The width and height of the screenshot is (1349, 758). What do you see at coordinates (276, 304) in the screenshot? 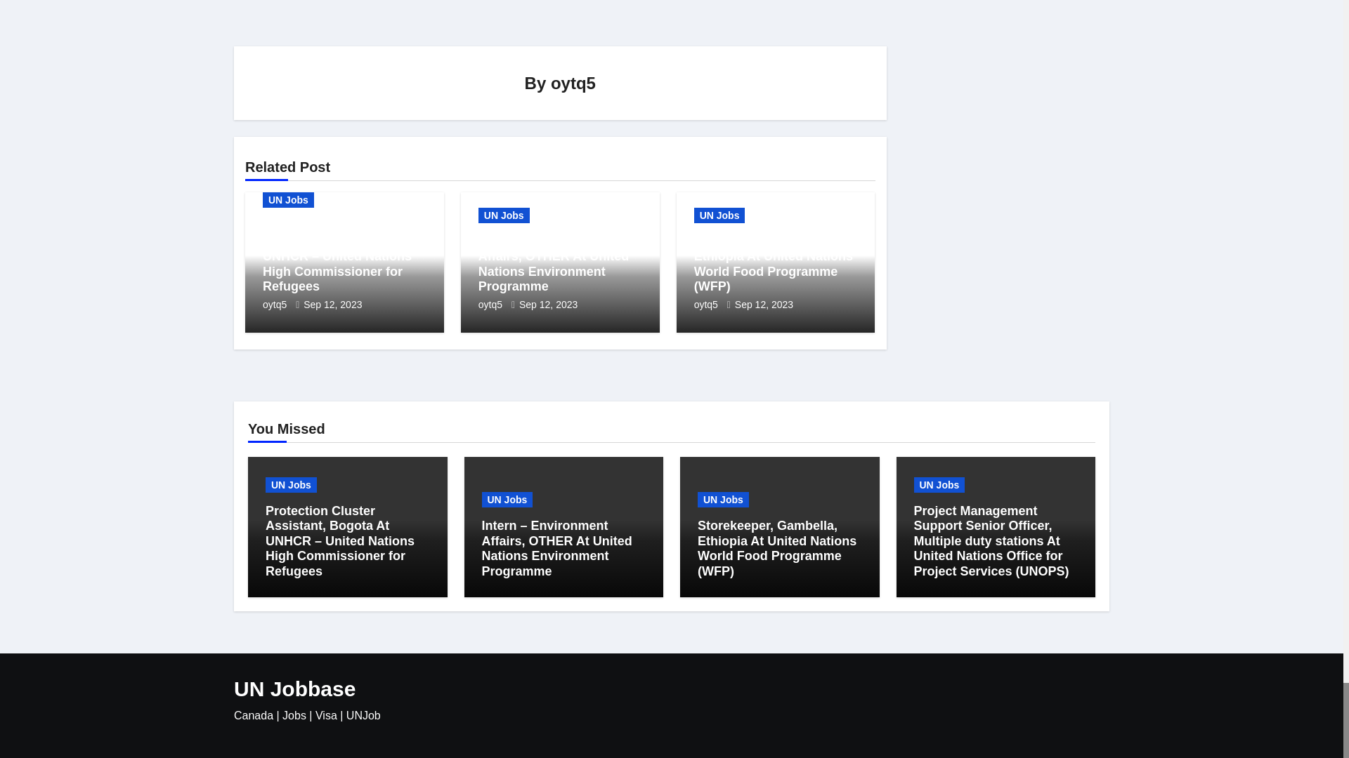
I see `oytq5` at bounding box center [276, 304].